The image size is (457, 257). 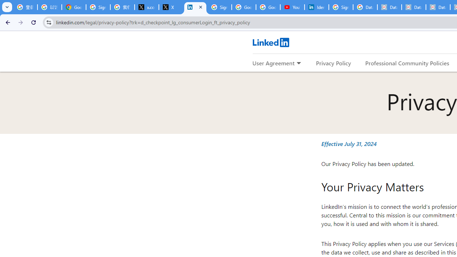 I want to click on User Agreement, so click(x=273, y=63).